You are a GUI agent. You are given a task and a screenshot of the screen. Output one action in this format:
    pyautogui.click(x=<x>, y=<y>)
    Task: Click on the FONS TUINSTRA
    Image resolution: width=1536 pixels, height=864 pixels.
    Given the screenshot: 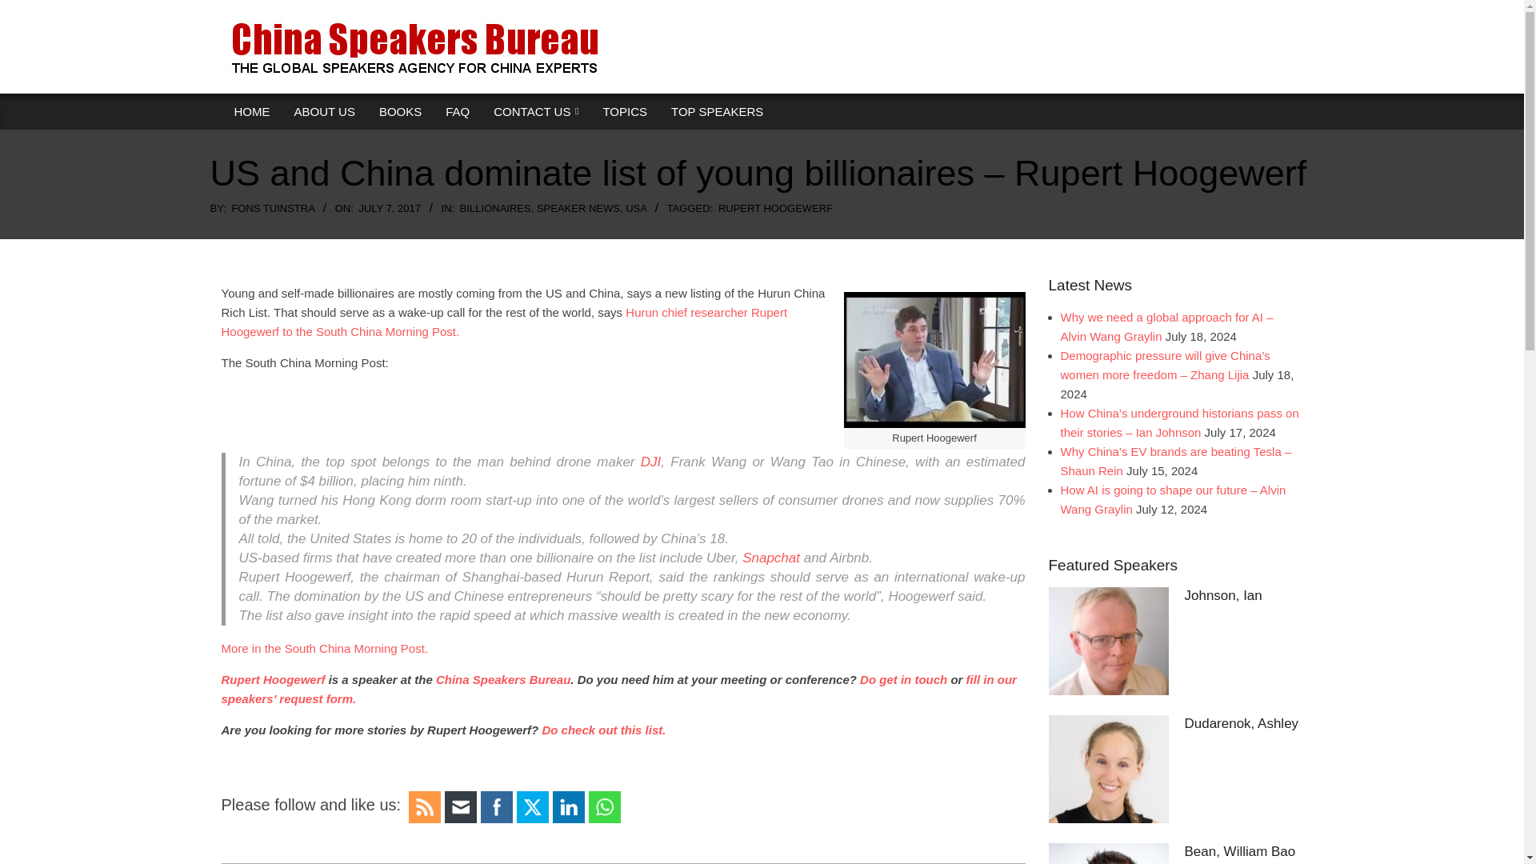 What is the action you would take?
    pyautogui.click(x=273, y=208)
    